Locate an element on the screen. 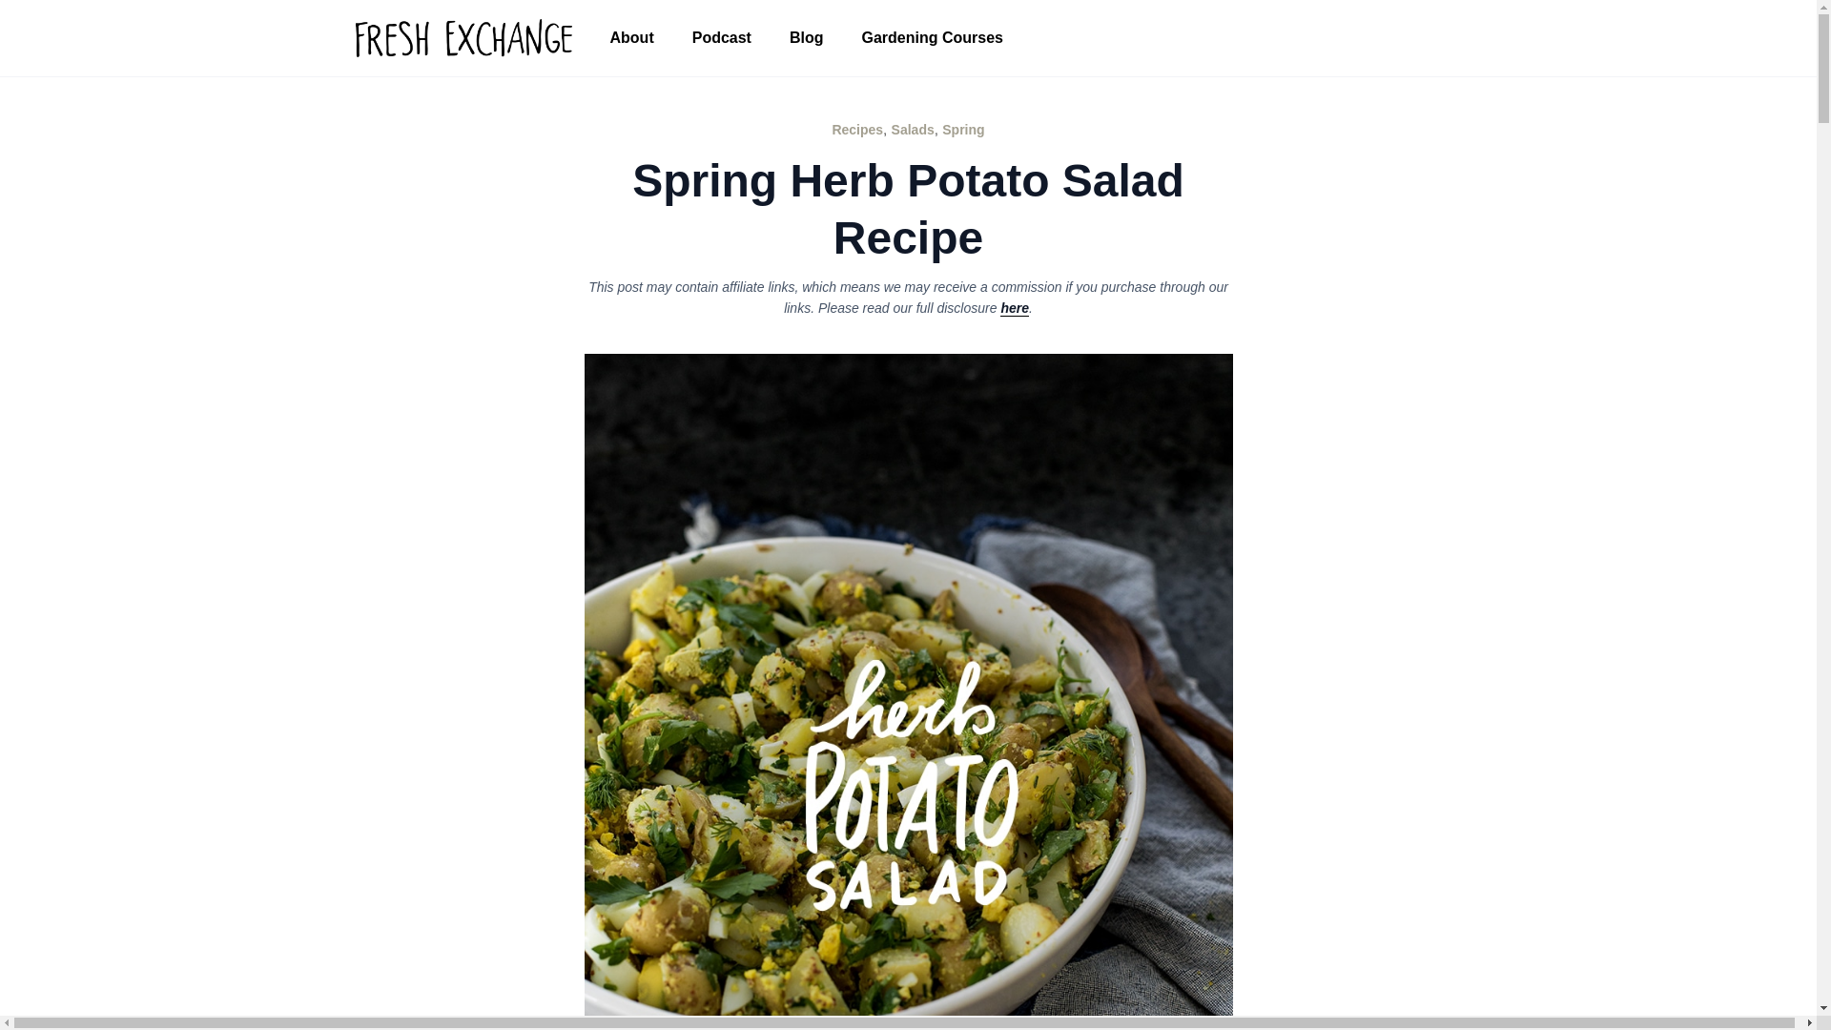  Blog is located at coordinates (807, 38).